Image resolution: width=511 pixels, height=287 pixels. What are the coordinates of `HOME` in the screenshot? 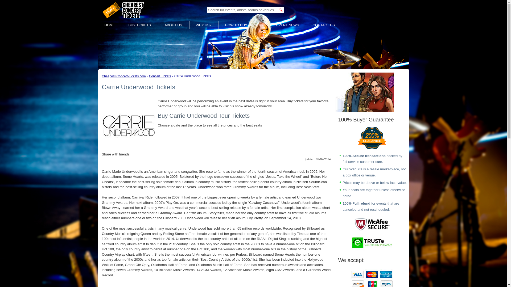 It's located at (110, 25).